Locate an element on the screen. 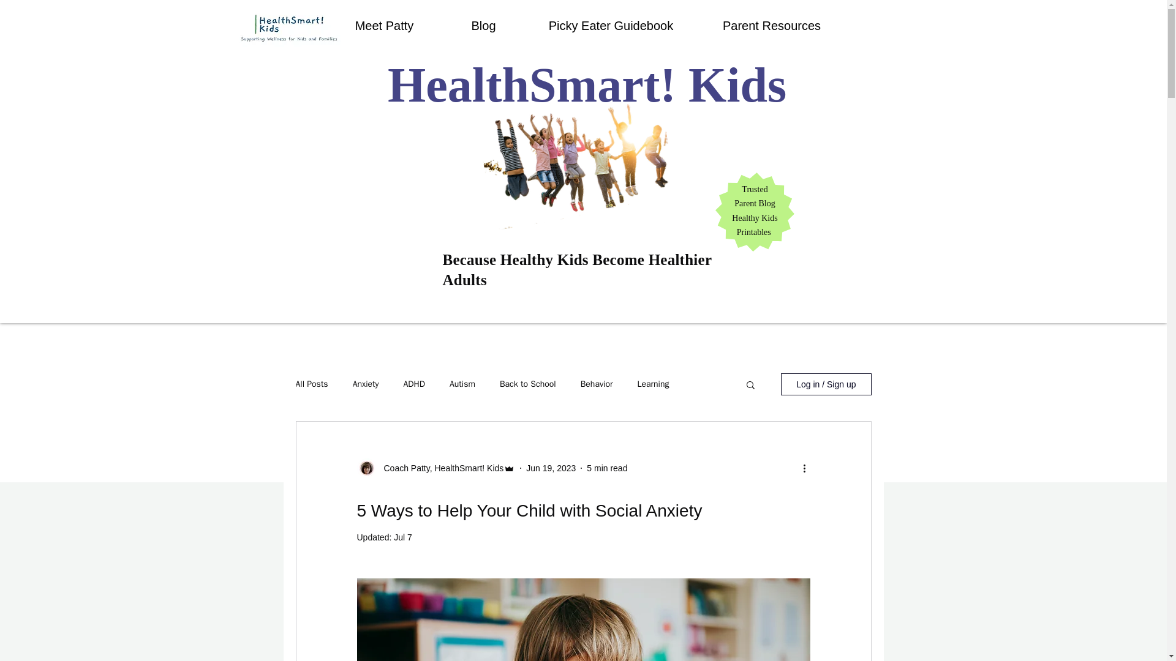 The width and height of the screenshot is (1176, 661). Anxiety is located at coordinates (366, 384).